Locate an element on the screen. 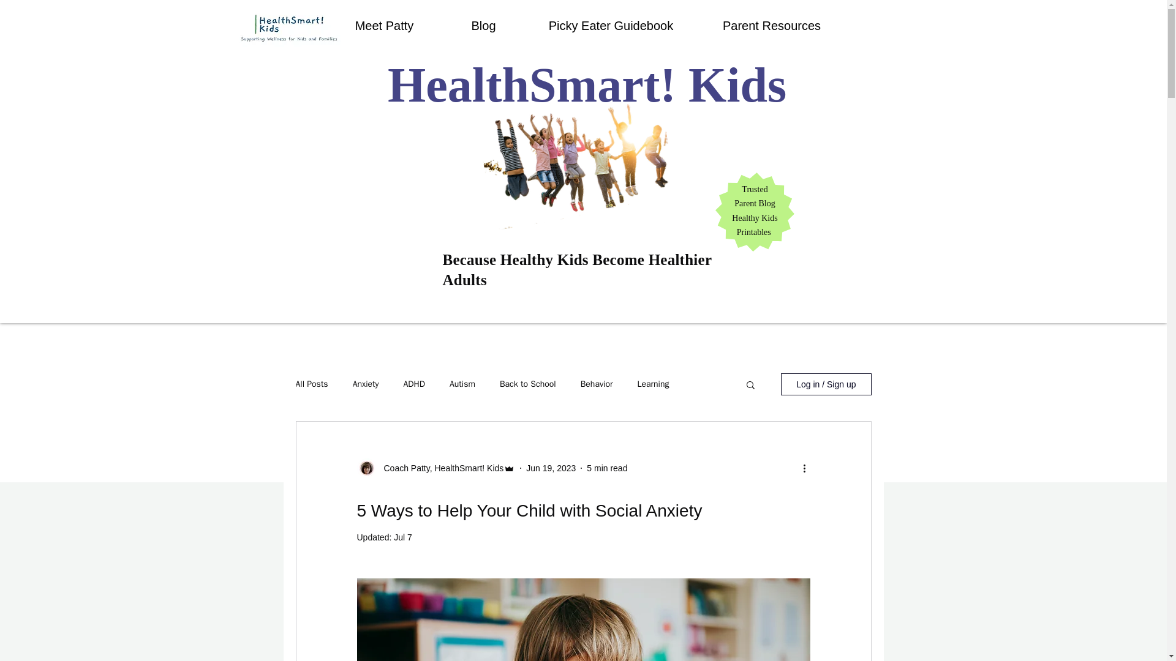 The width and height of the screenshot is (1176, 661). Anxiety is located at coordinates (366, 384).